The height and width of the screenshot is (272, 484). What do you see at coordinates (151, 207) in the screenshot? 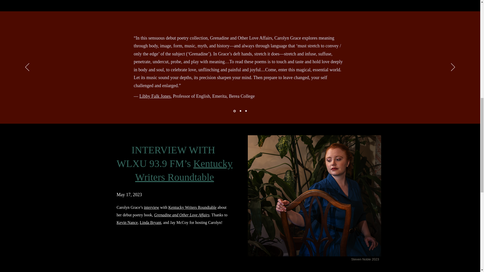
I see `interview` at bounding box center [151, 207].